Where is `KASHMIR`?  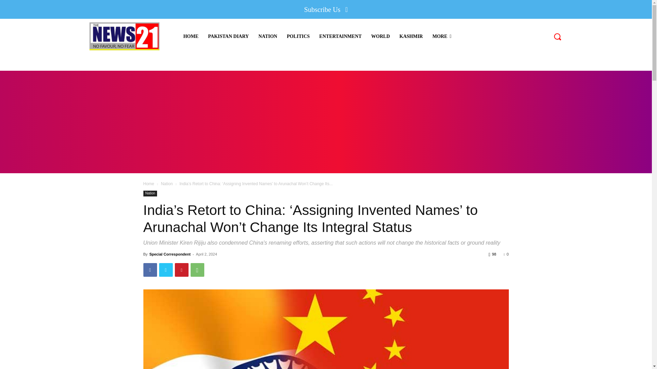
KASHMIR is located at coordinates (411, 36).